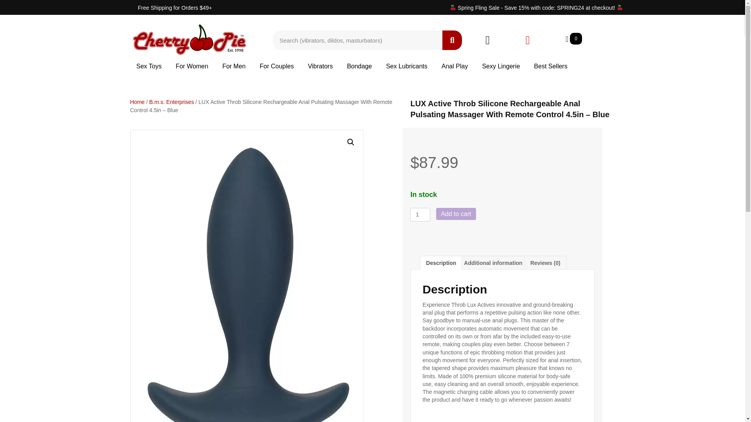  I want to click on Sex Toys, so click(149, 66).